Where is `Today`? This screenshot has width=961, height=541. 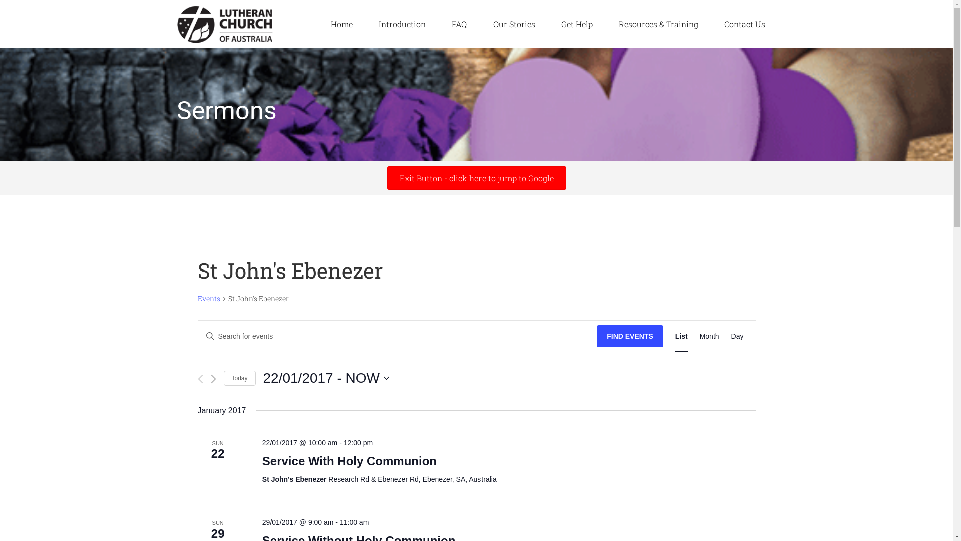 Today is located at coordinates (239, 379).